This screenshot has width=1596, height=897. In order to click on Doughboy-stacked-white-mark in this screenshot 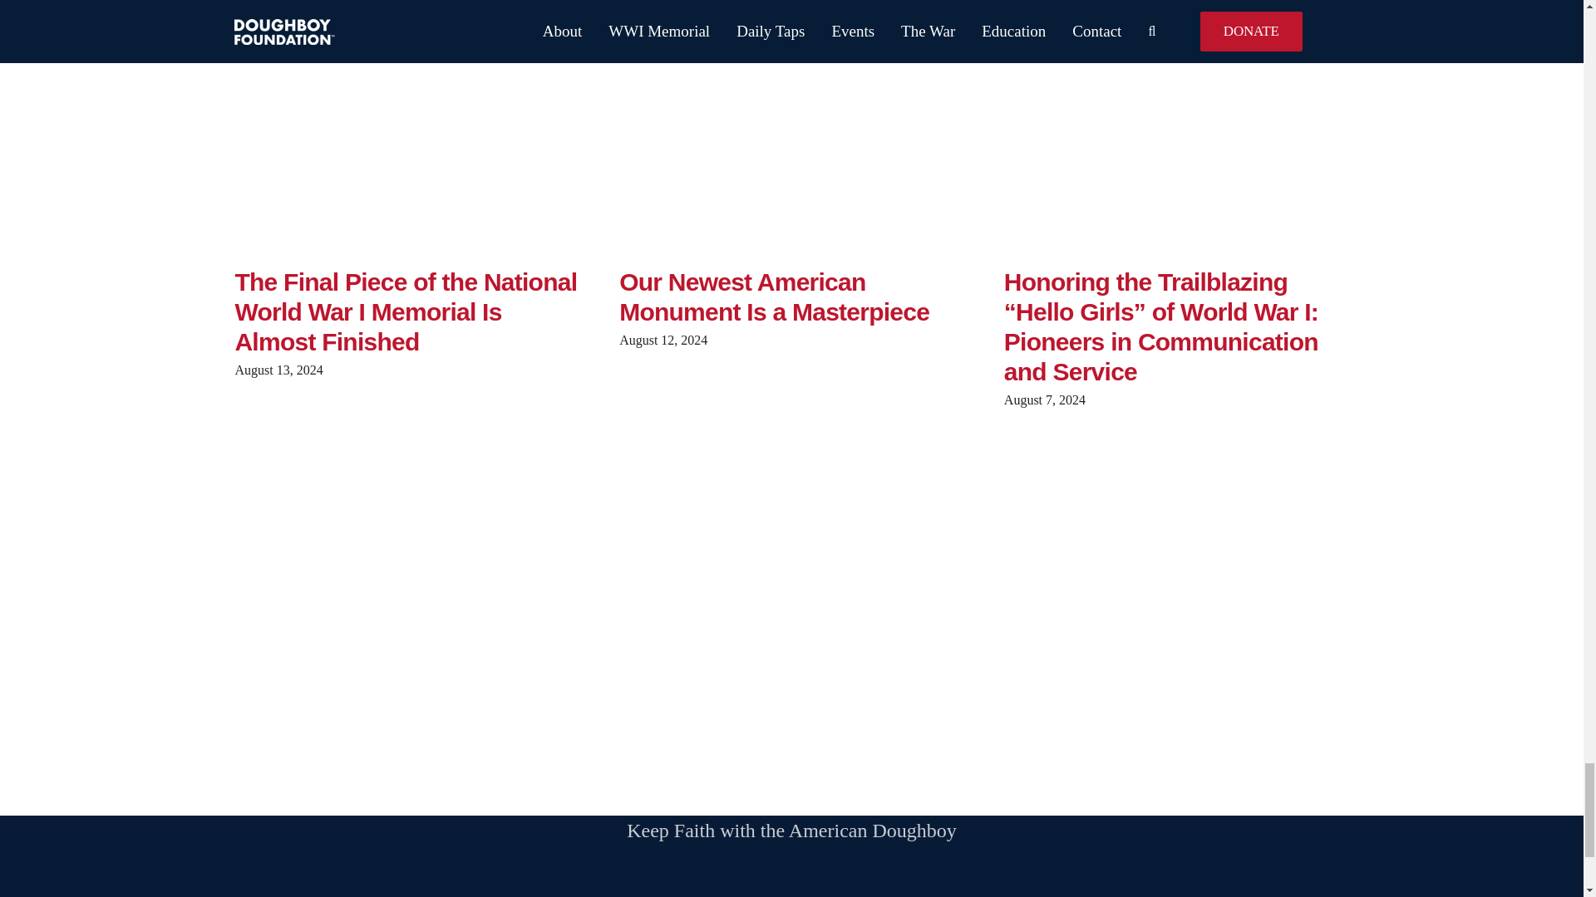, I will do `click(421, 895)`.